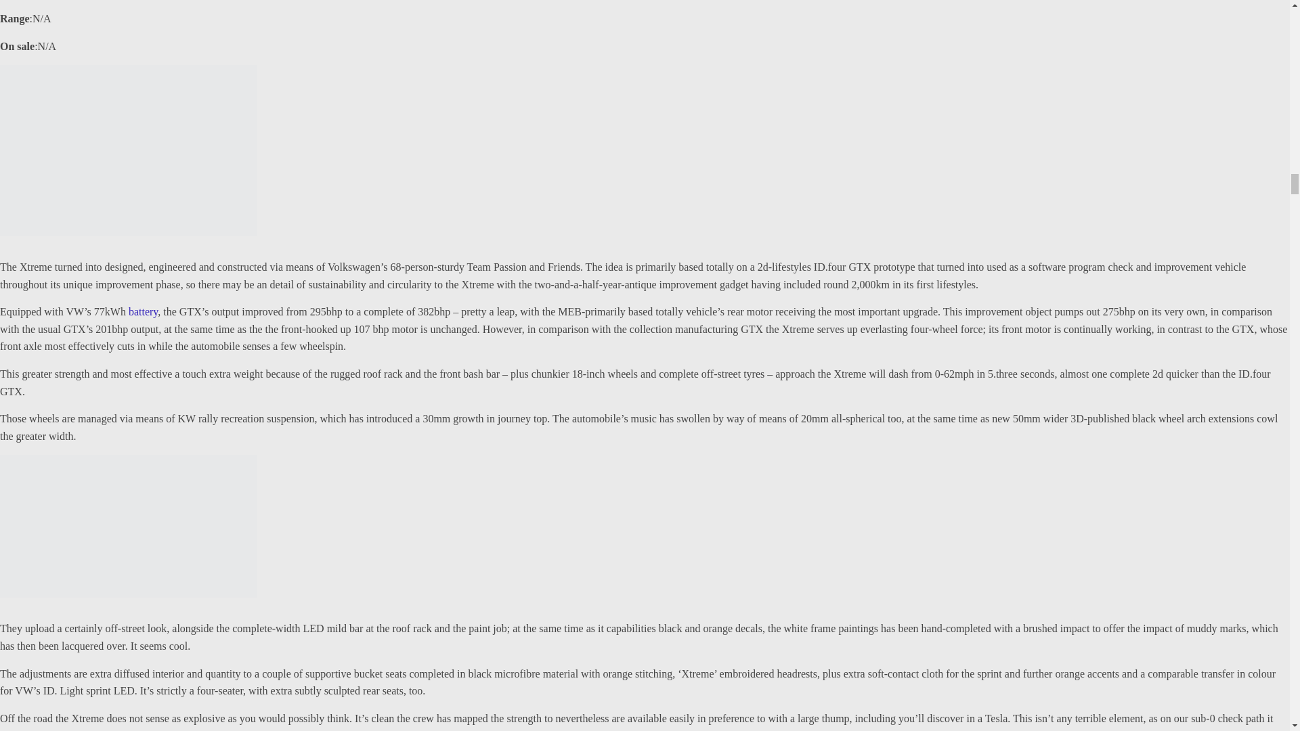  Describe the element at coordinates (129, 150) in the screenshot. I see `New Volkswagen ID. Xtreme idea review 3` at that location.